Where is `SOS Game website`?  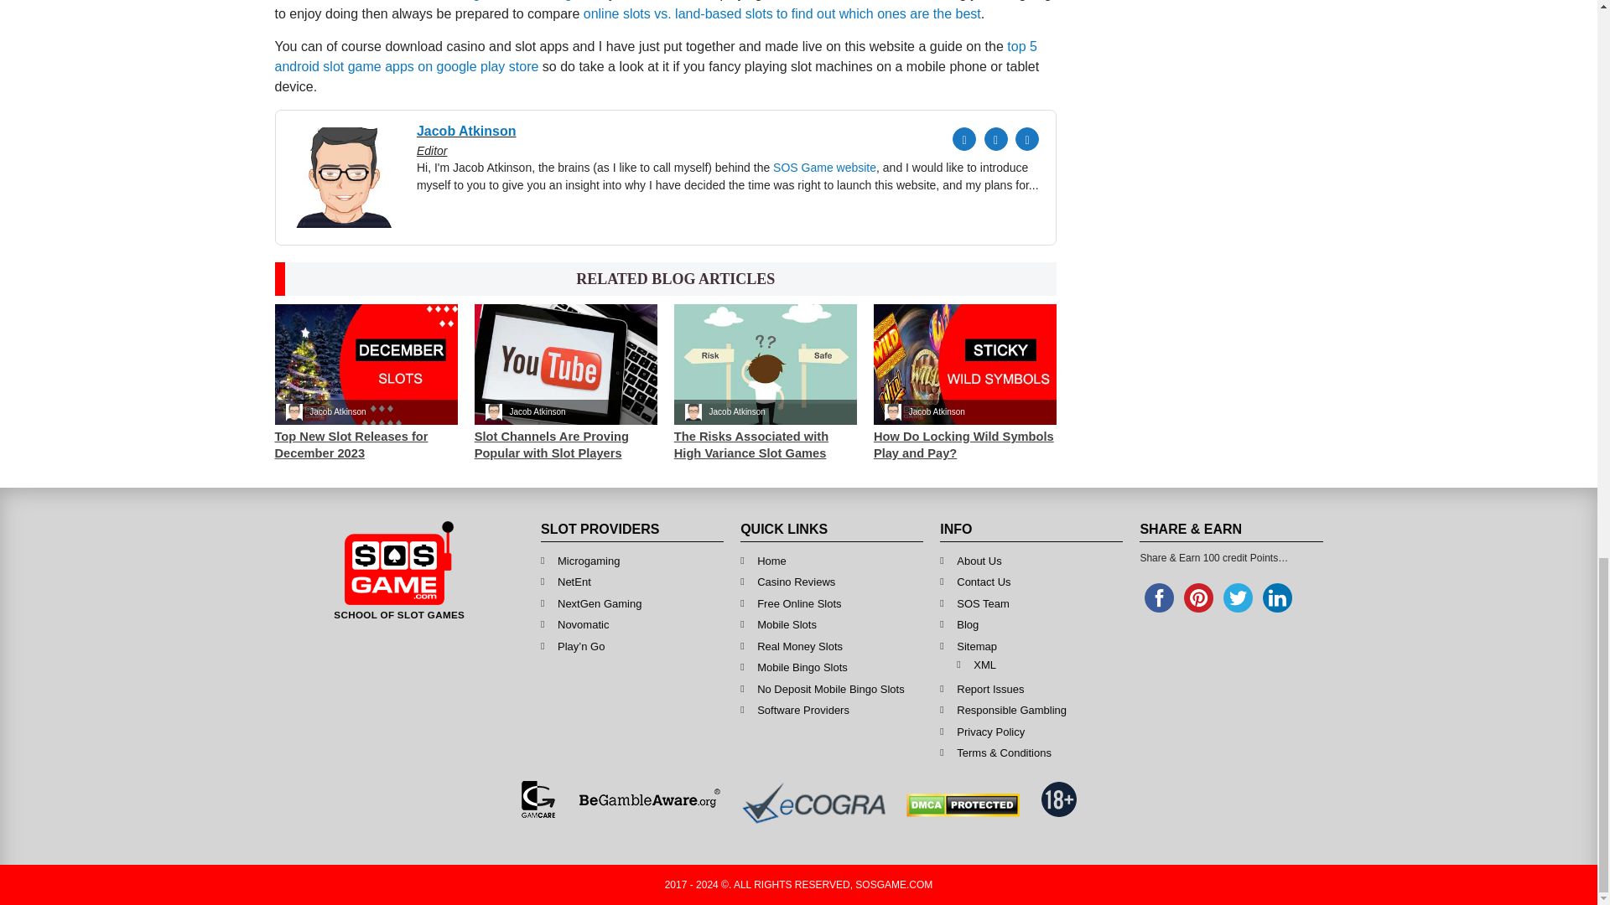
SOS Game website is located at coordinates (823, 168).